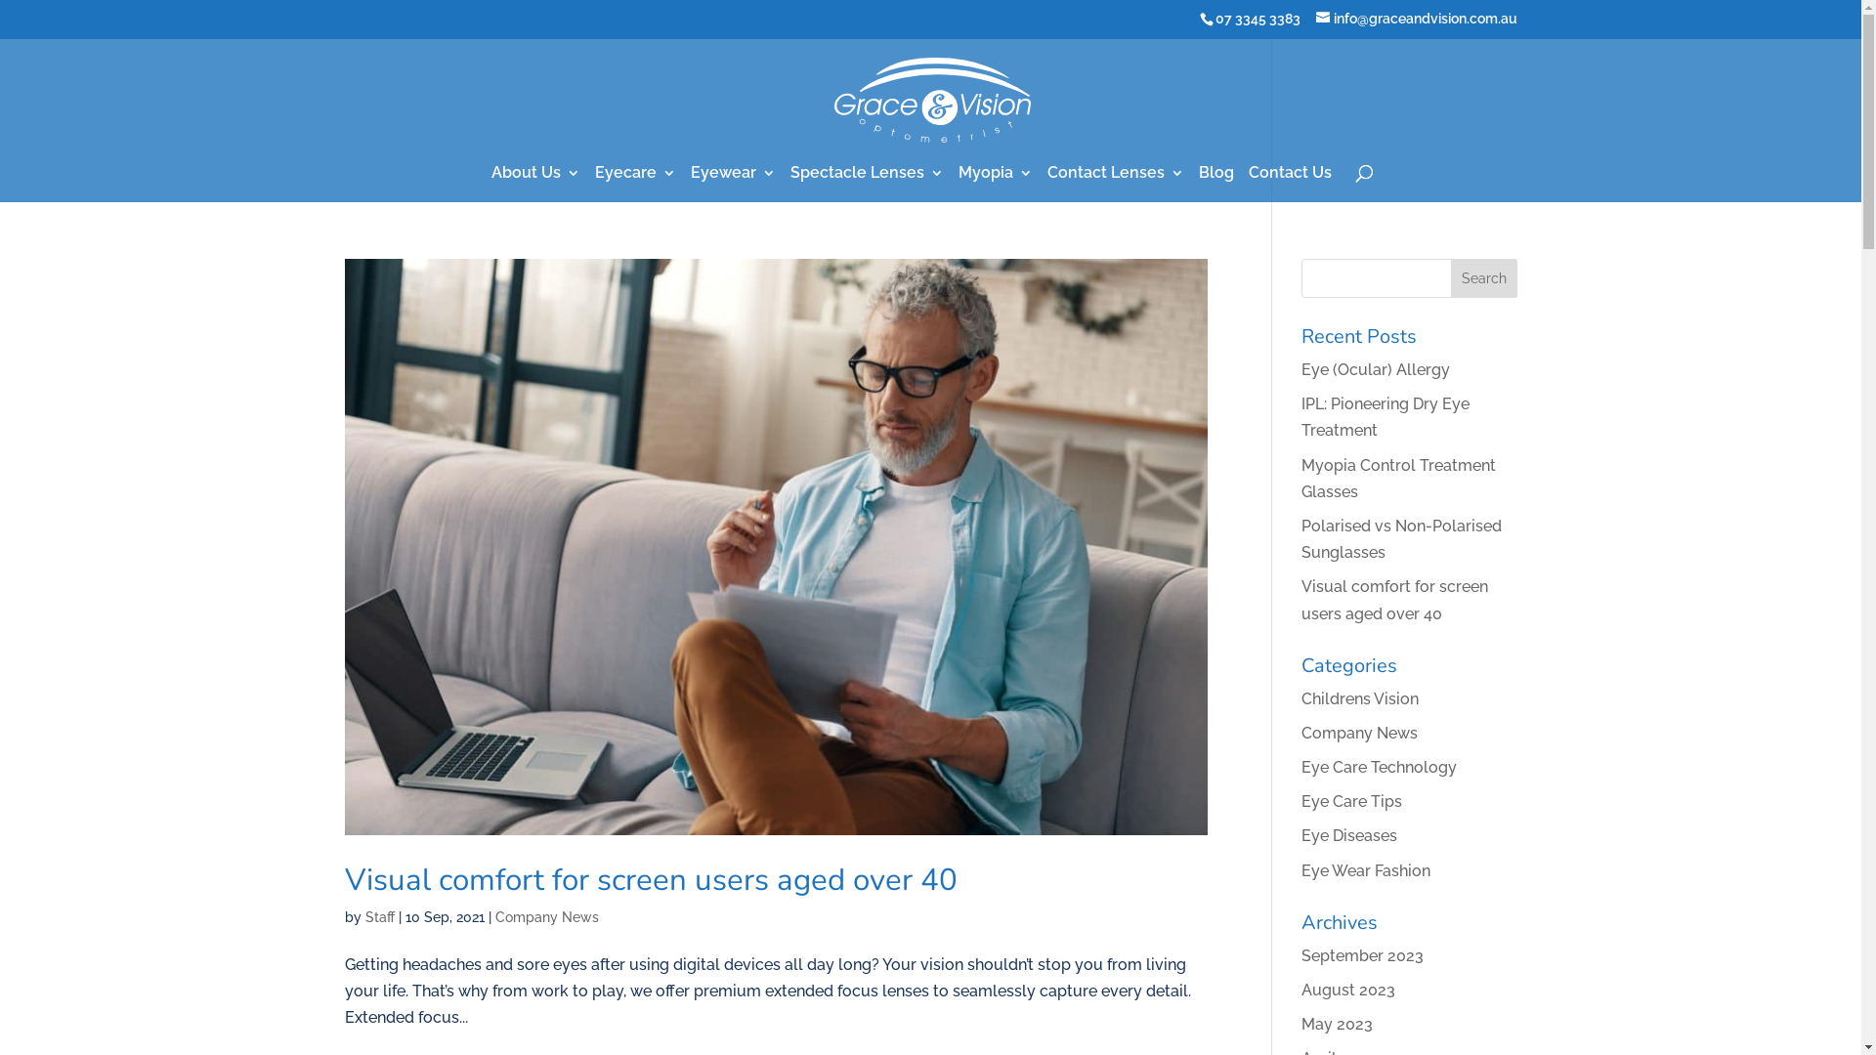 Image resolution: width=1876 pixels, height=1055 pixels. What do you see at coordinates (1386, 417) in the screenshot?
I see `IPL: Pioneering Dry Eye Treatment` at bounding box center [1386, 417].